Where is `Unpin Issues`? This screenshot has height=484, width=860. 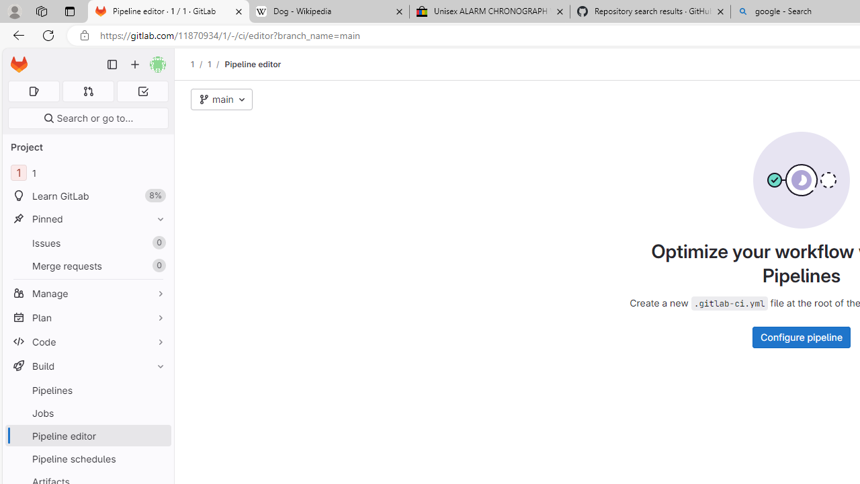
Unpin Issues is located at coordinates (157, 243).